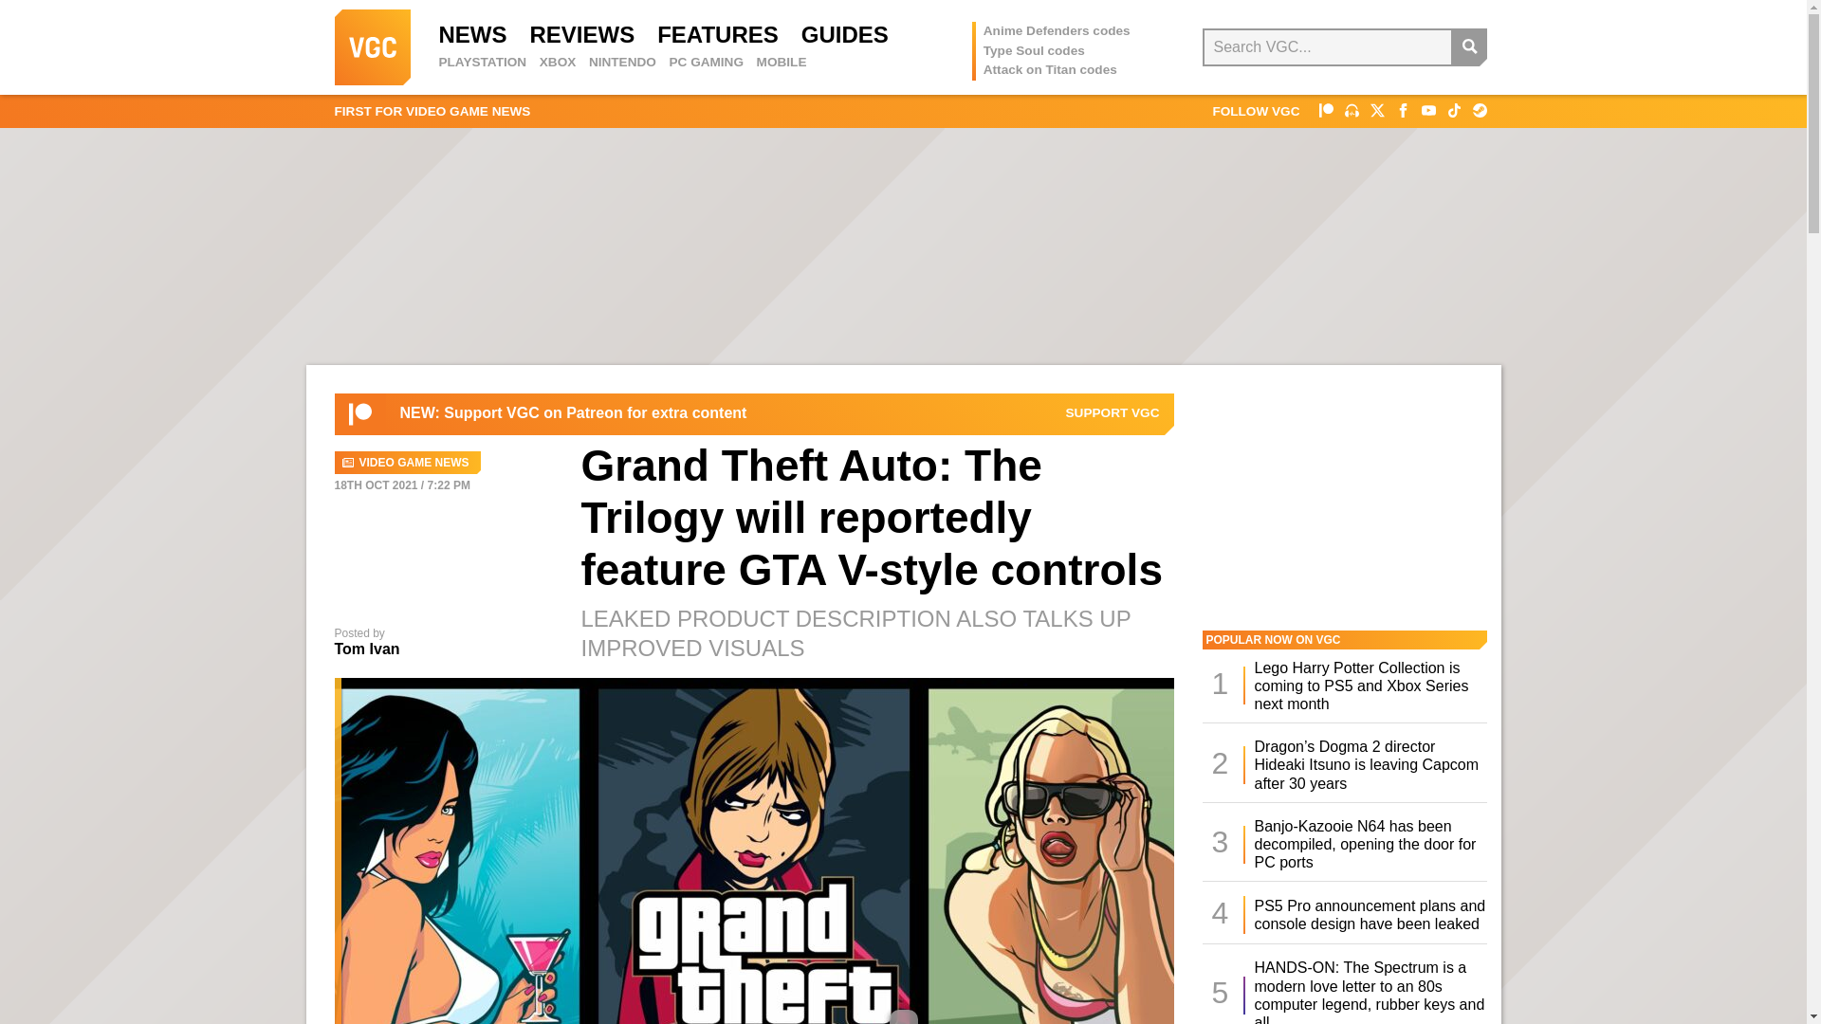 The width and height of the screenshot is (1821, 1024). I want to click on PLAYSTATION, so click(482, 63).